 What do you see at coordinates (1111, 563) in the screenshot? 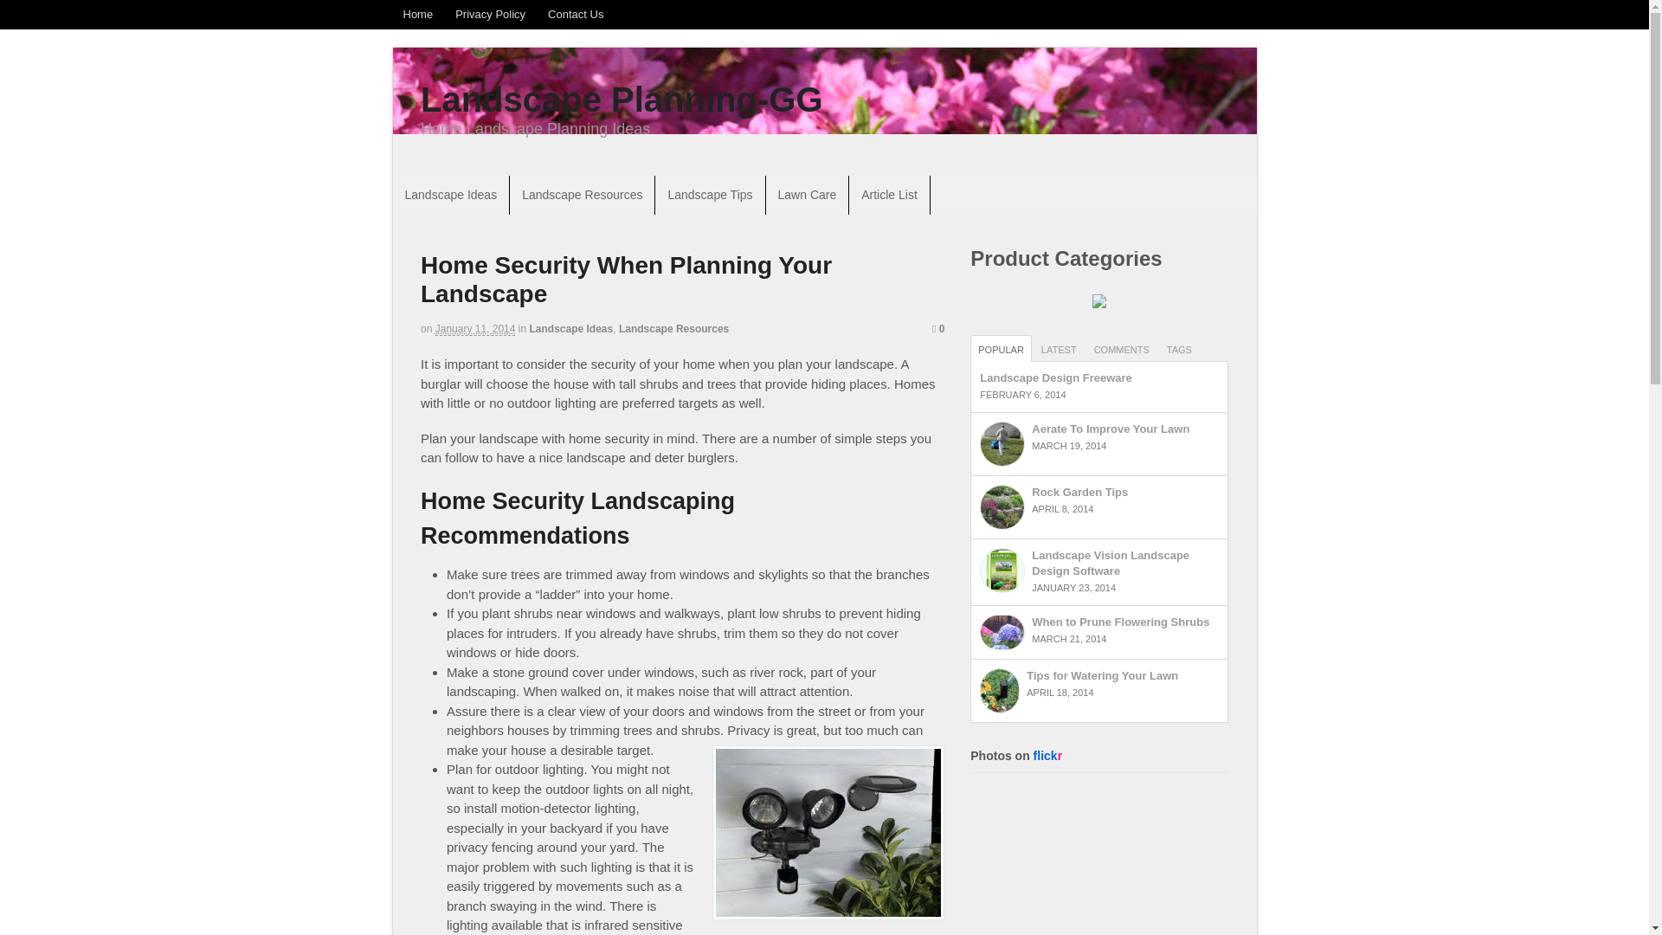
I see `Landscape Vision Landscape Design Software` at bounding box center [1111, 563].